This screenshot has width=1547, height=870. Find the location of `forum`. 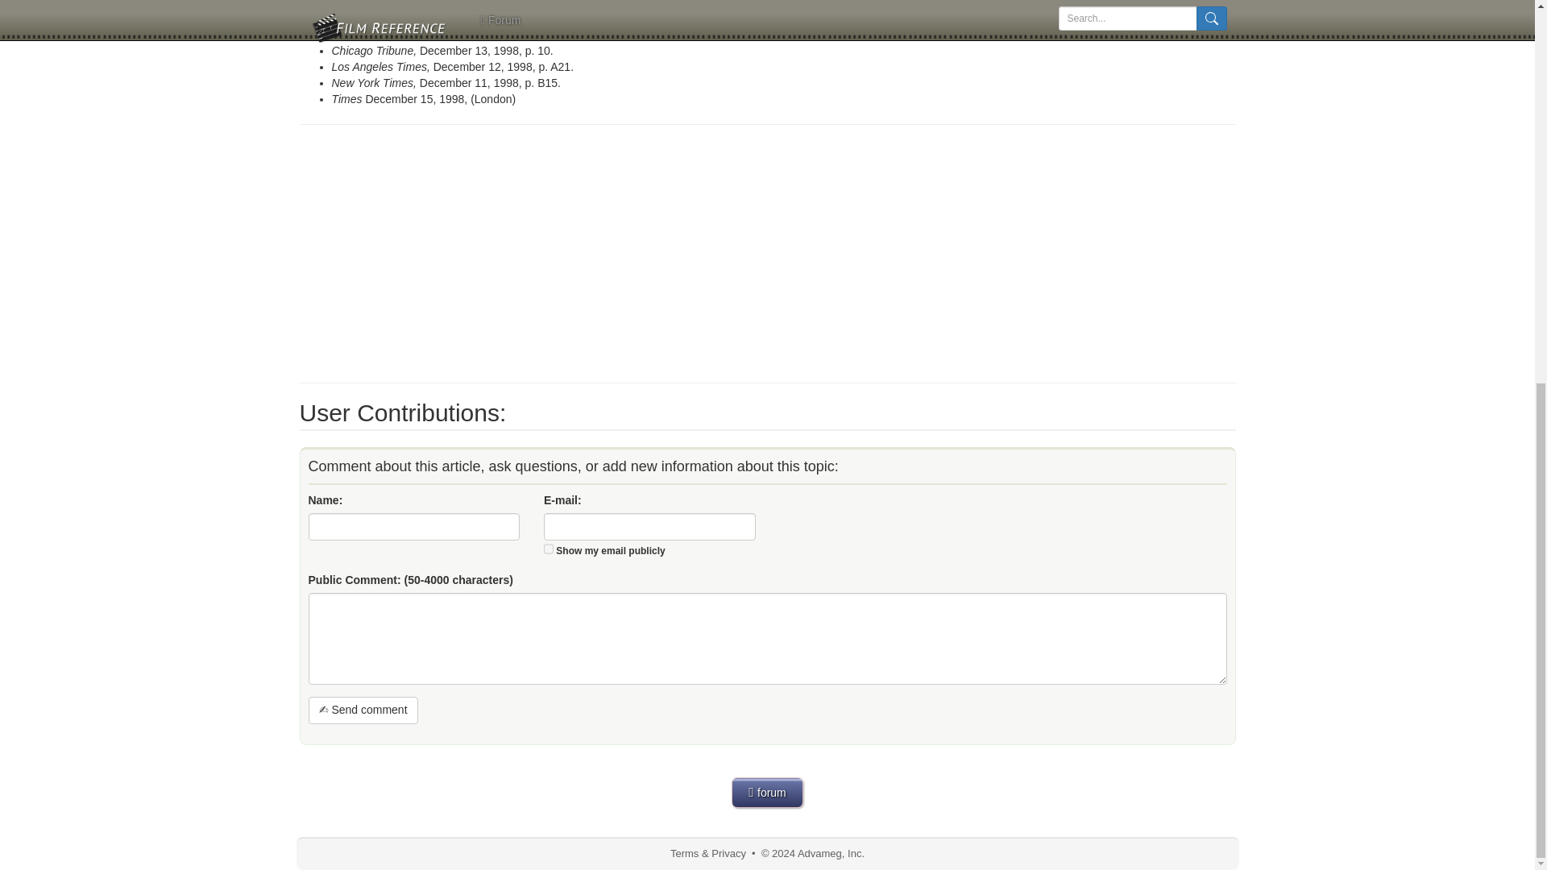

forum is located at coordinates (767, 793).